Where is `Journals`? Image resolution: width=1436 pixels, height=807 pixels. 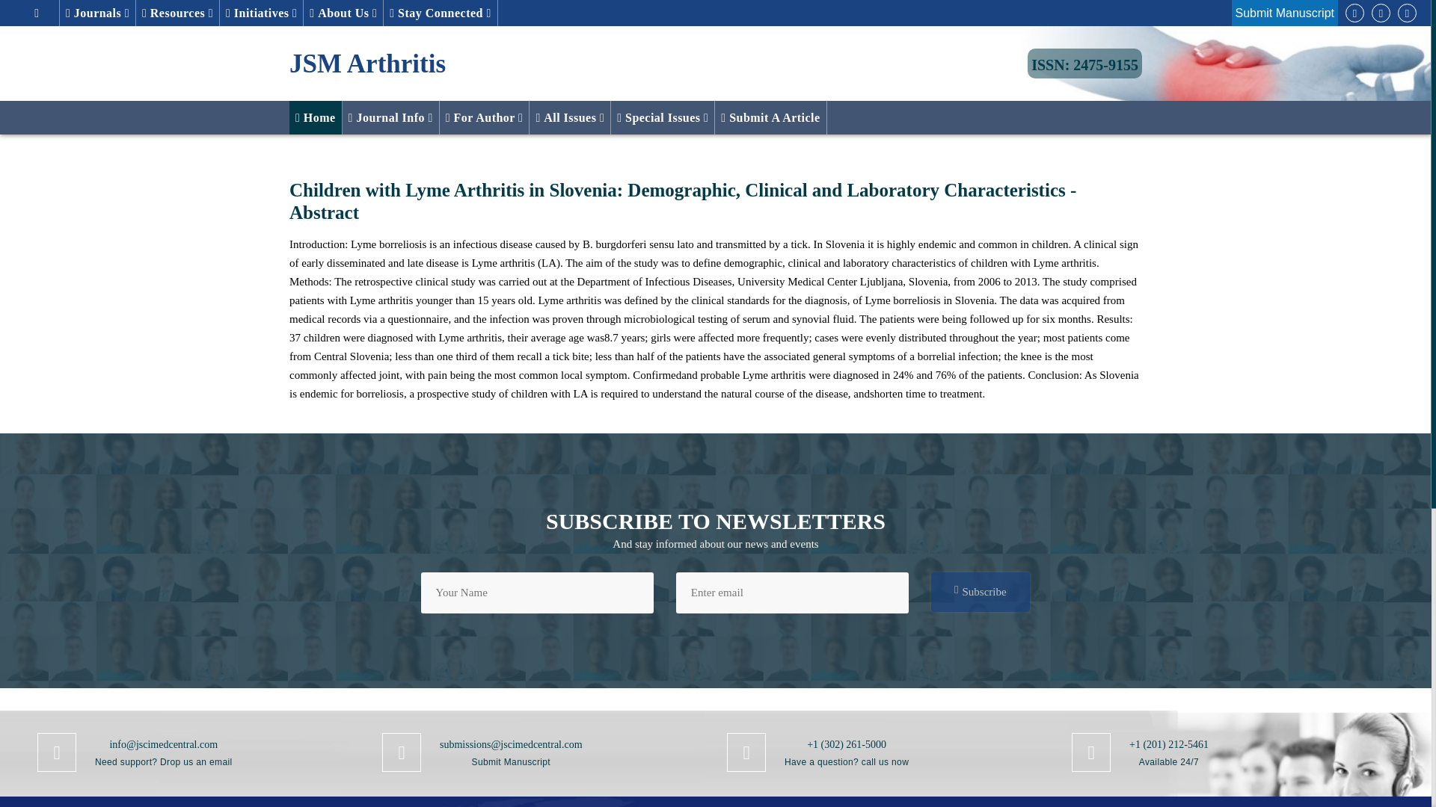 Journals is located at coordinates (97, 13).